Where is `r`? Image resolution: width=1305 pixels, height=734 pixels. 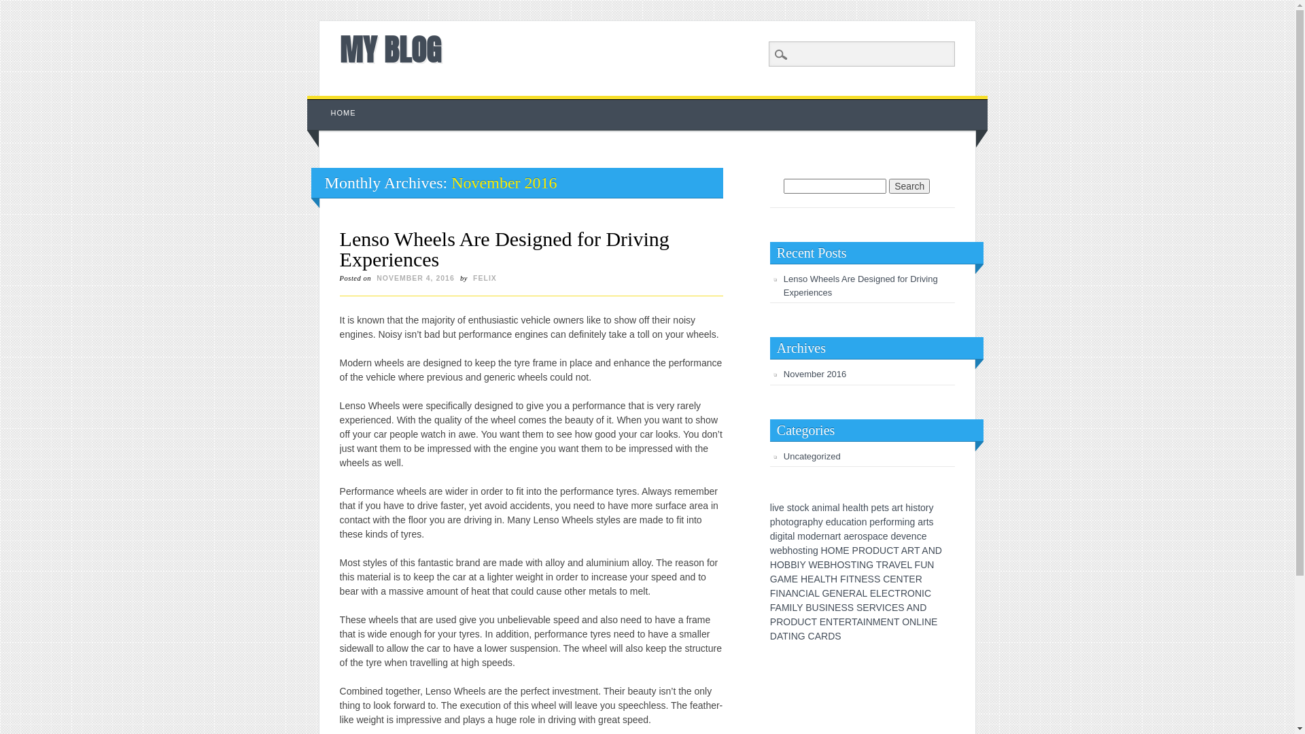
r is located at coordinates (927, 508).